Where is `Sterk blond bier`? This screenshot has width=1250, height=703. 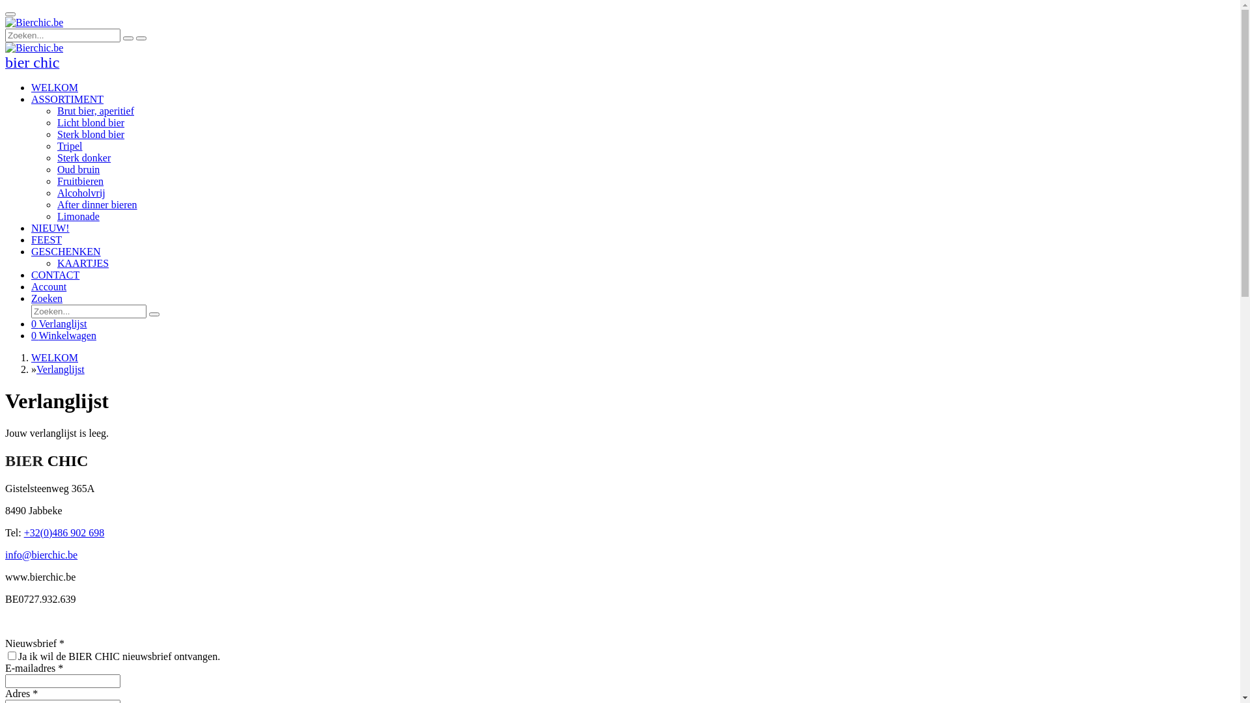
Sterk blond bier is located at coordinates (91, 134).